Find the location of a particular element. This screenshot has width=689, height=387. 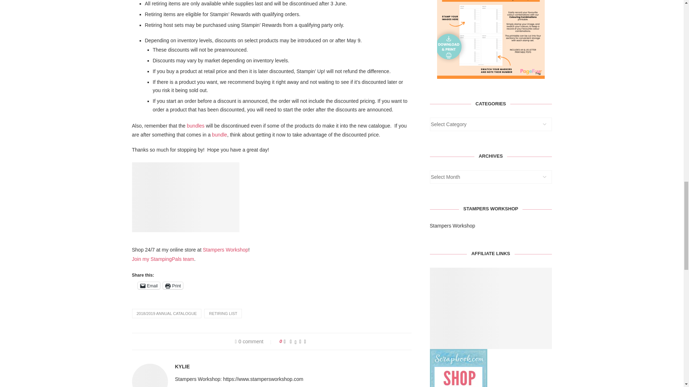

bundles is located at coordinates (196, 125).